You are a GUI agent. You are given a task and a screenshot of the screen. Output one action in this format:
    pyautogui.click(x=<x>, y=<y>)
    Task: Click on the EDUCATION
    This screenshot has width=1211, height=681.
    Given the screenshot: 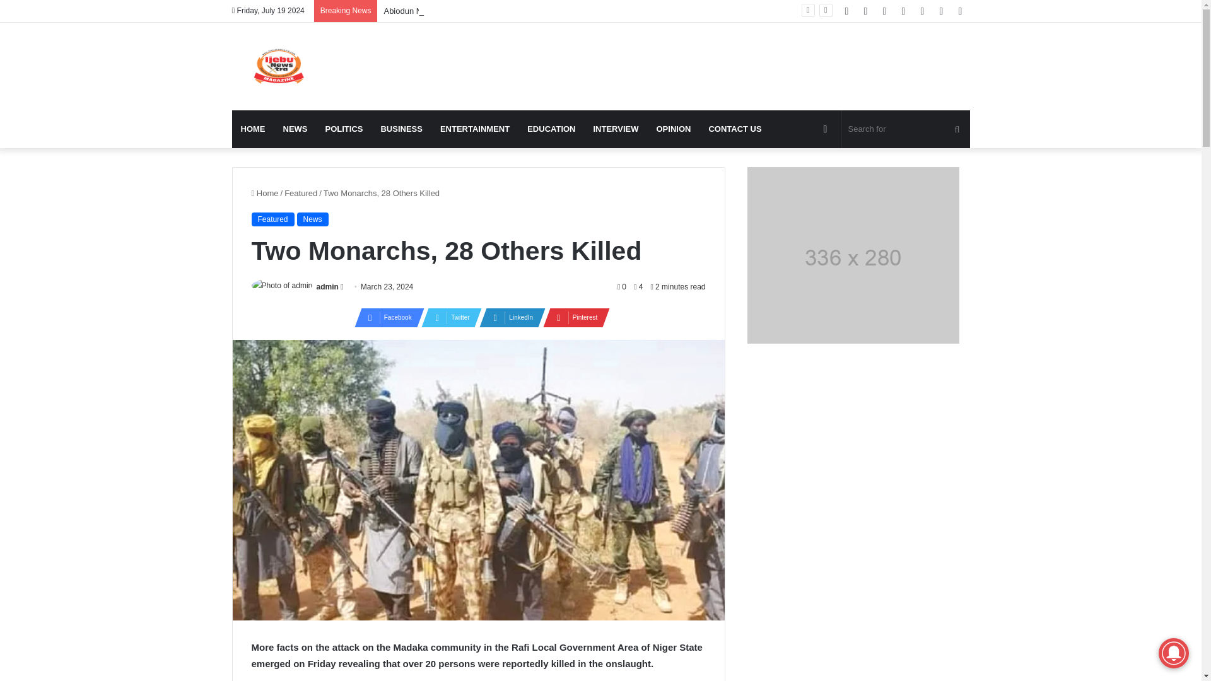 What is the action you would take?
    pyautogui.click(x=551, y=129)
    